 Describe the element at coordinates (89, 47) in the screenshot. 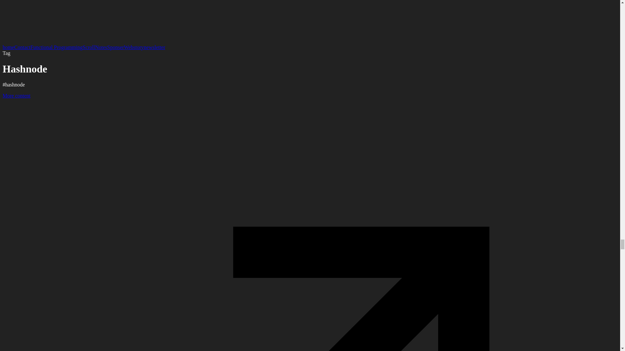

I see `Scroll` at that location.